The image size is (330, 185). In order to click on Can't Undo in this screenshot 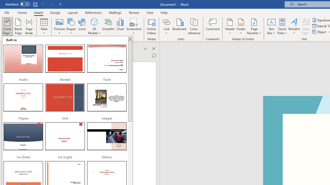, I will do `click(42, 4)`.